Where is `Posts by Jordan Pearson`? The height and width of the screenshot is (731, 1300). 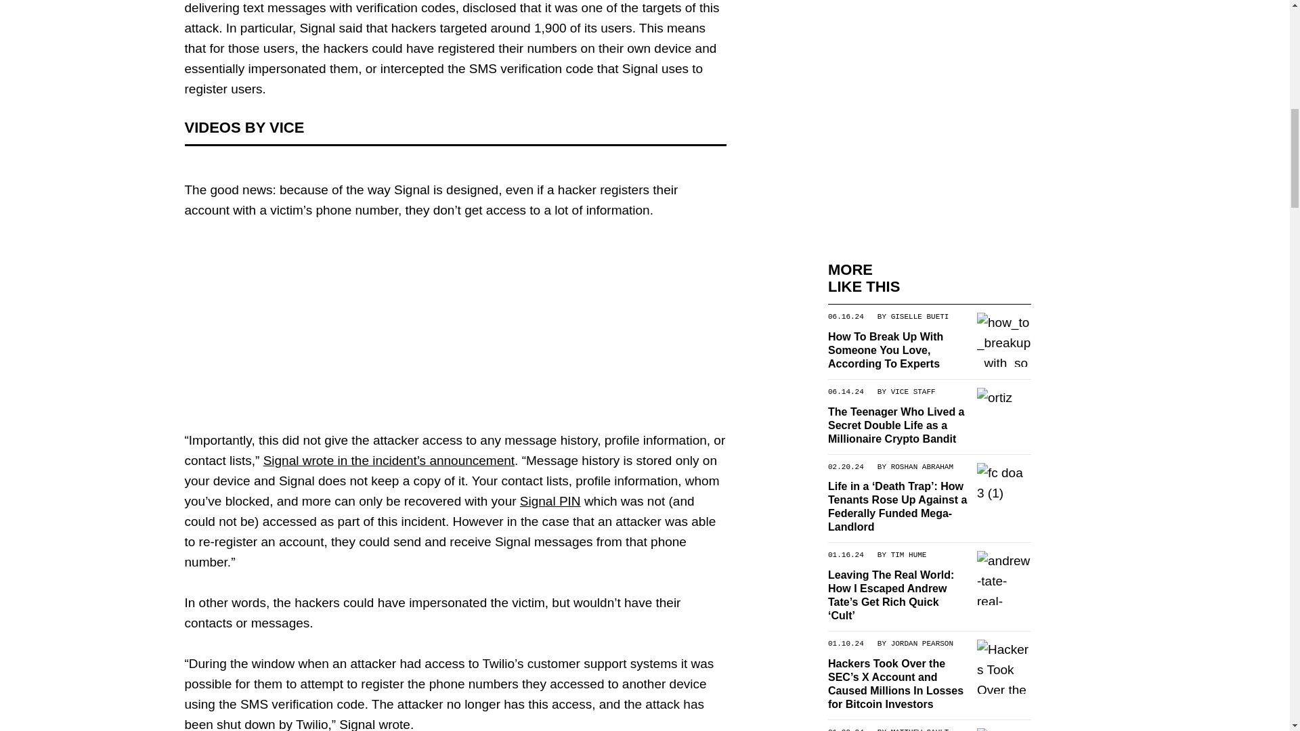 Posts by Jordan Pearson is located at coordinates (922, 642).